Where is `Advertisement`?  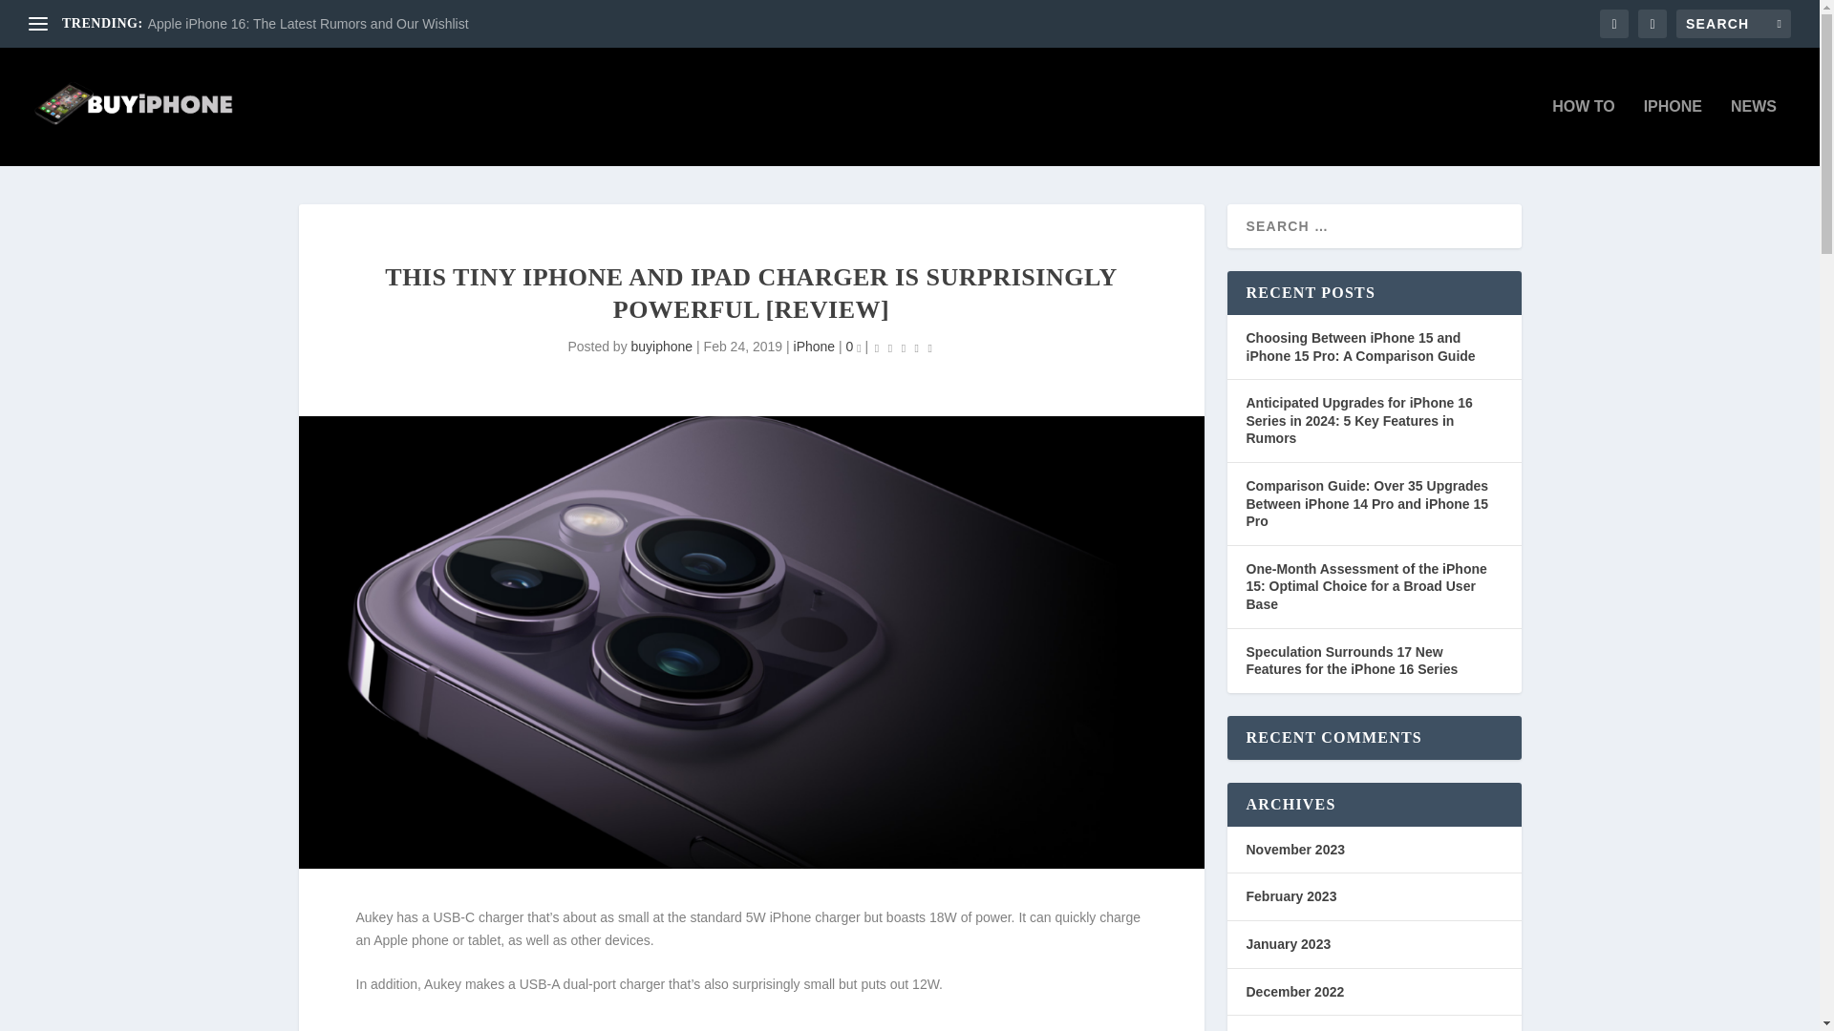
Advertisement is located at coordinates (751, 1025).